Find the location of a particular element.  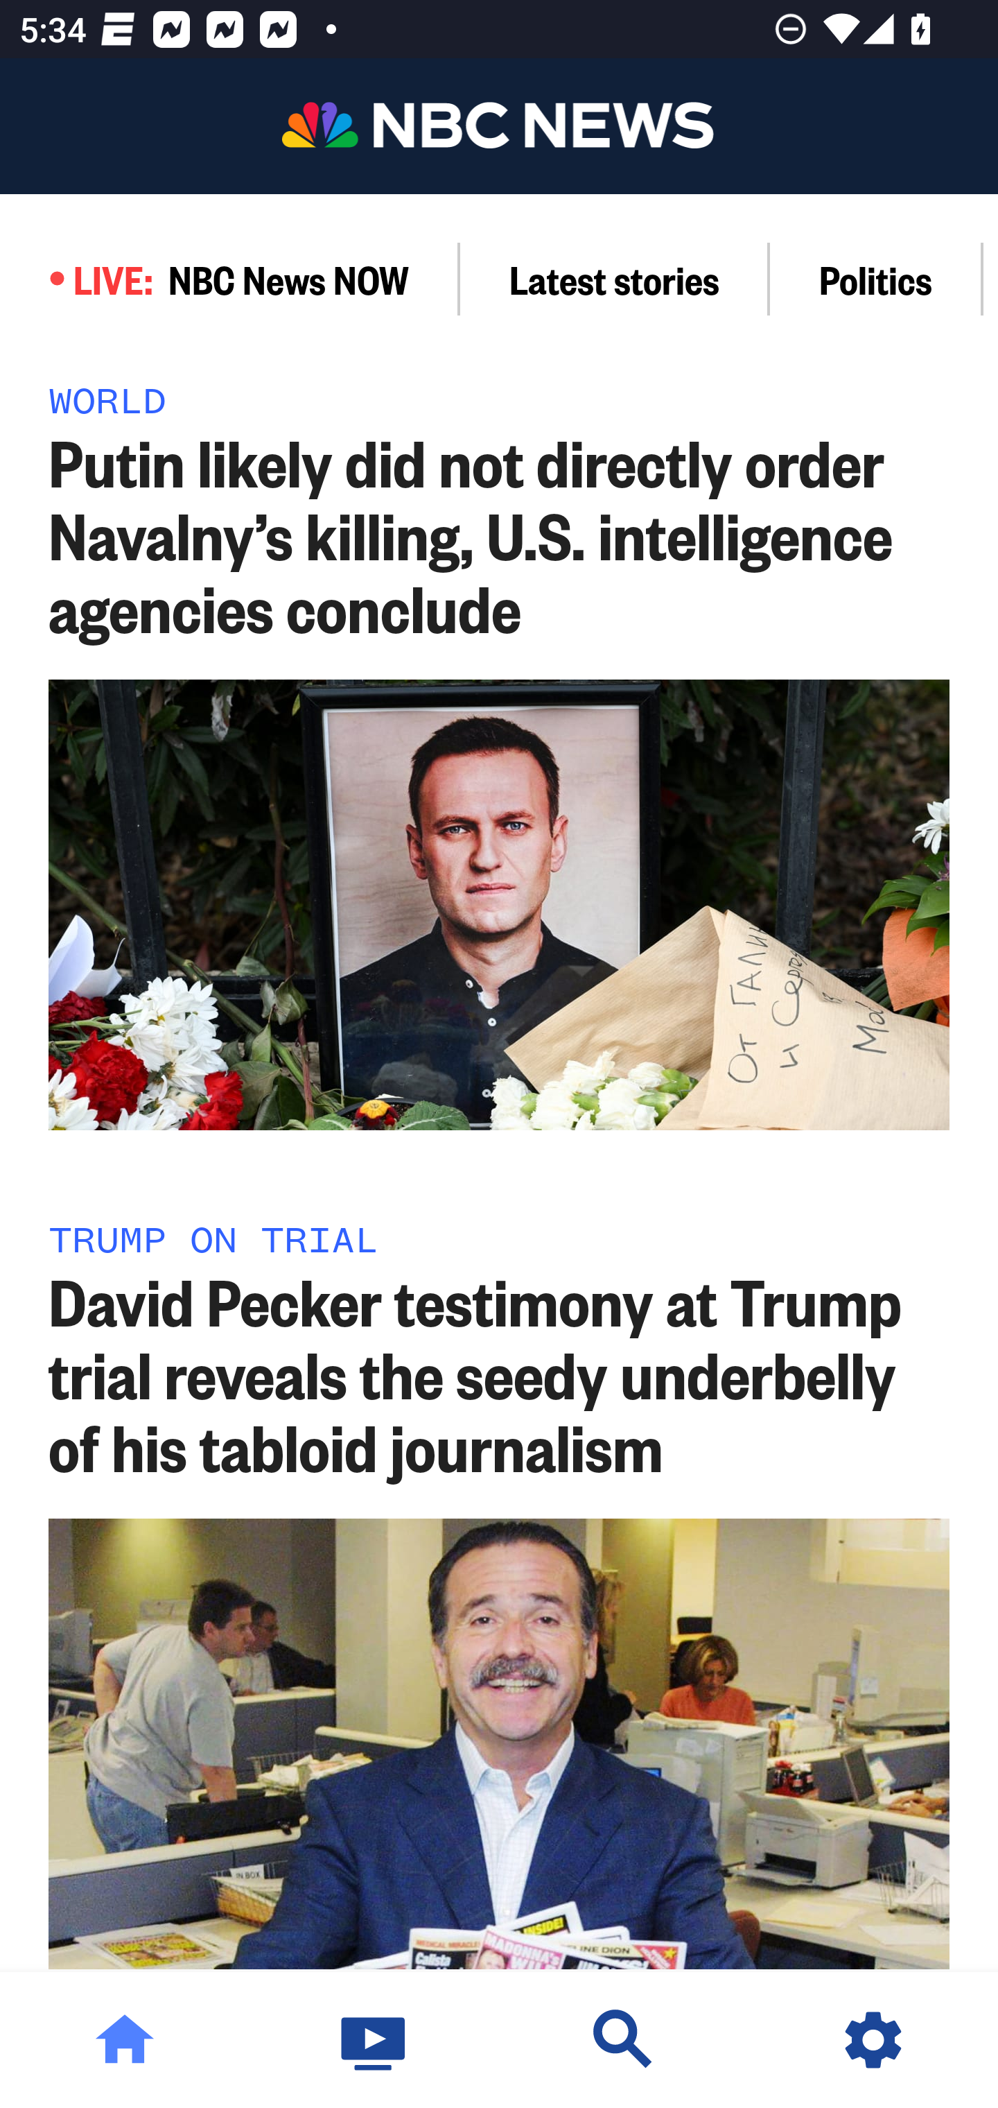

Discover is located at coordinates (624, 2040).